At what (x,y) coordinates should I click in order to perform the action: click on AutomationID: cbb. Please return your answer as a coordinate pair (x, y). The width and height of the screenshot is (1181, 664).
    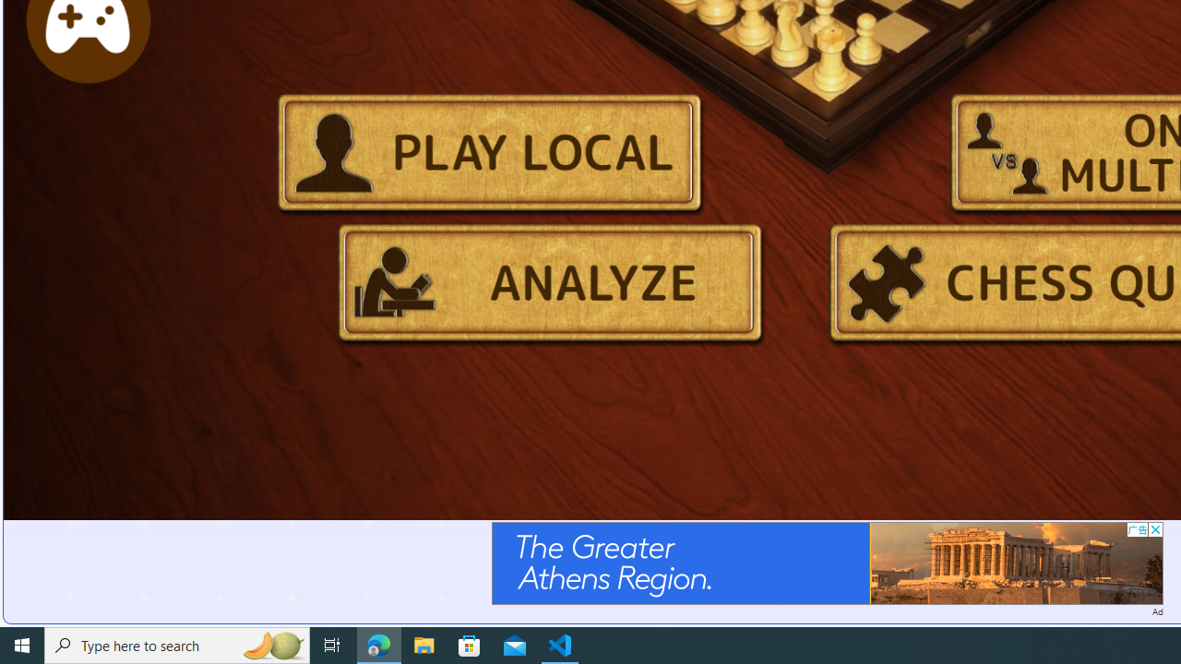
    Looking at the image, I should click on (1155, 529).